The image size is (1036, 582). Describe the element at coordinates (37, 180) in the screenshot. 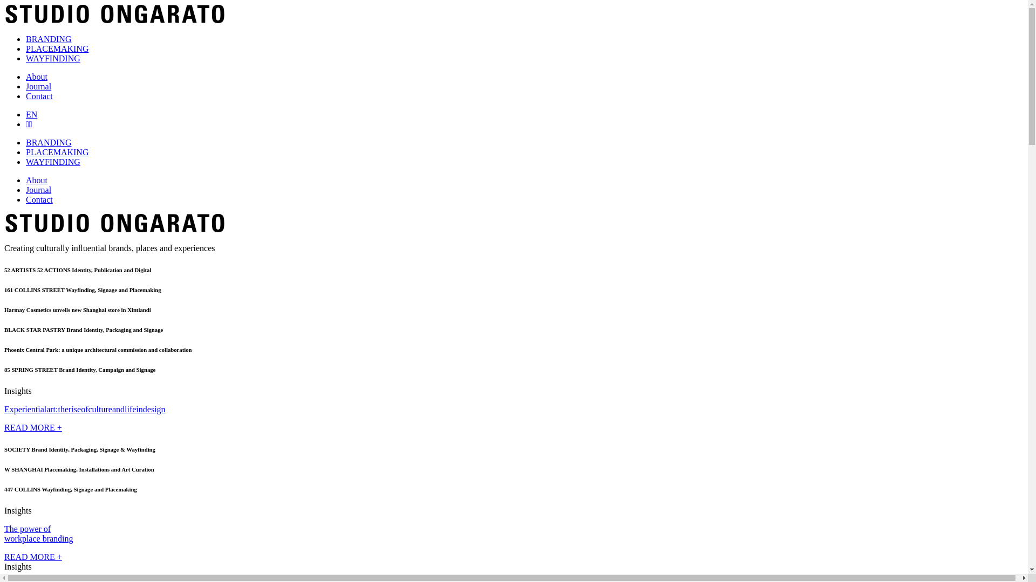

I see `About` at that location.